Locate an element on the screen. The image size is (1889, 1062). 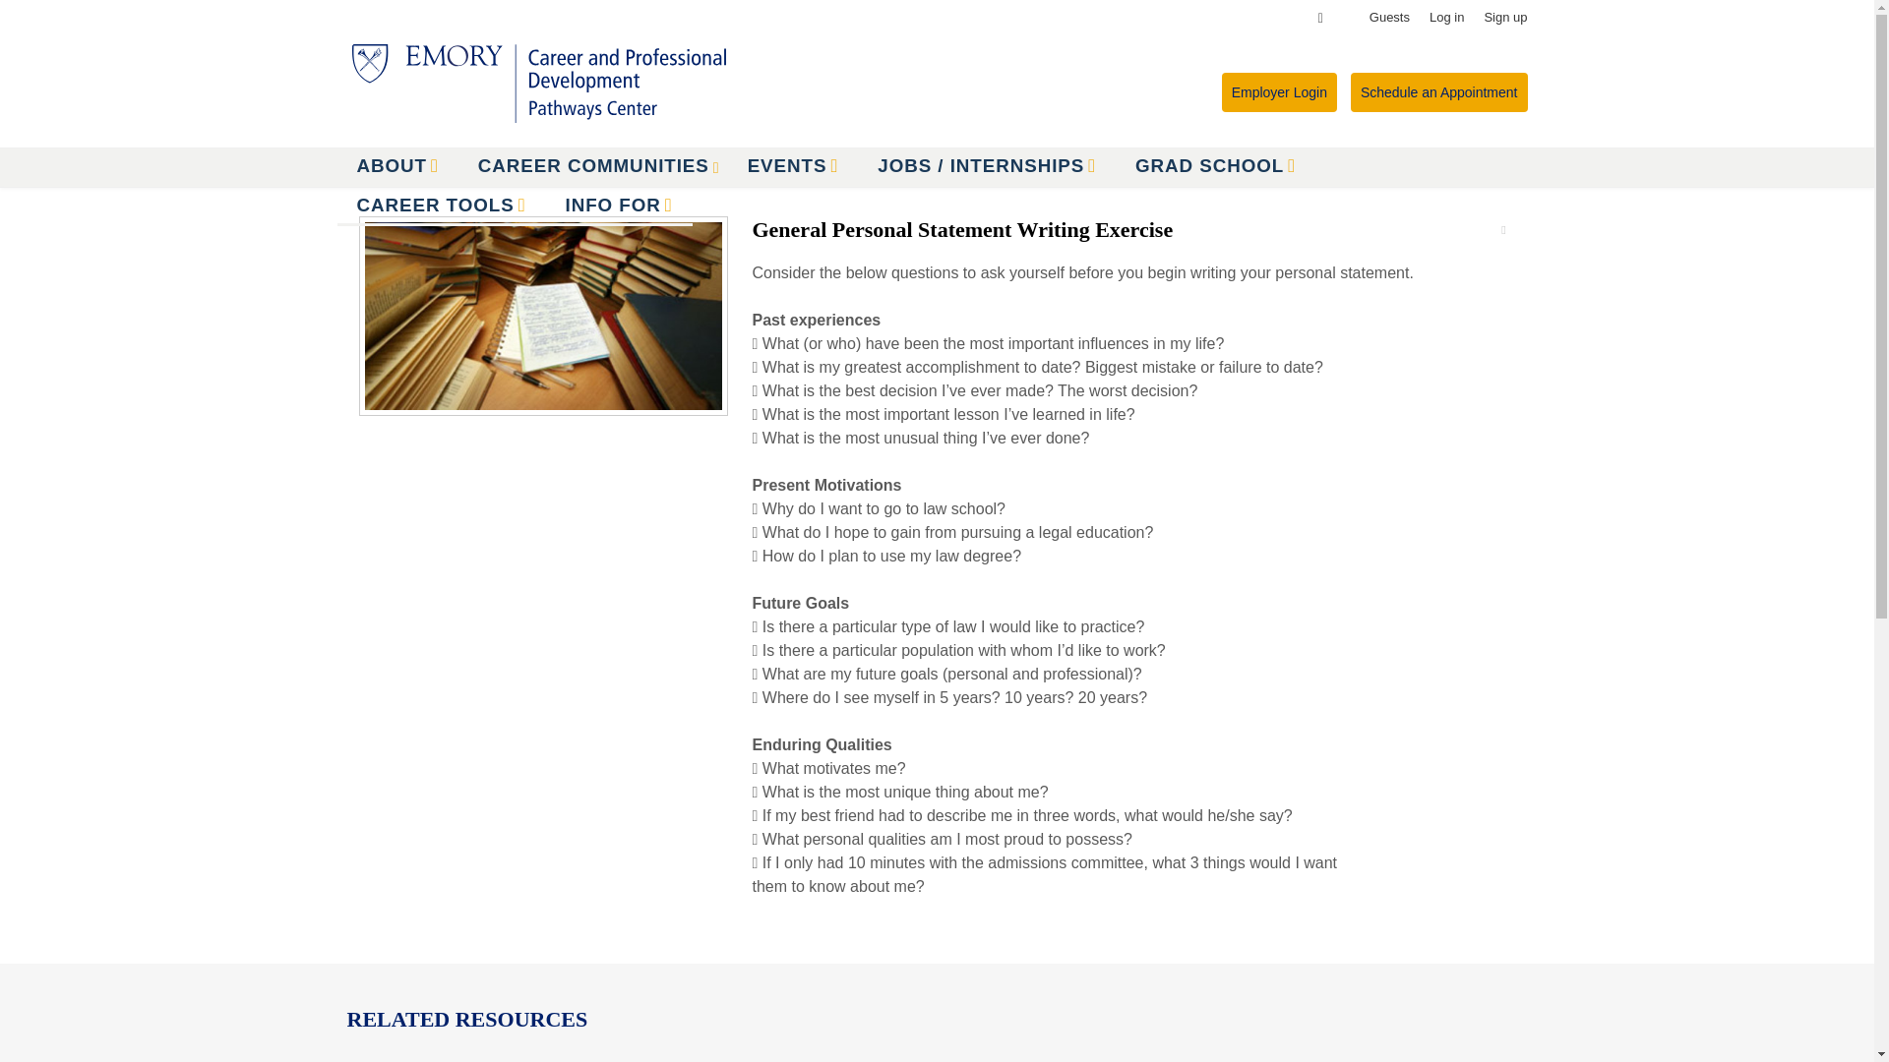
EVENTS is located at coordinates (793, 165).